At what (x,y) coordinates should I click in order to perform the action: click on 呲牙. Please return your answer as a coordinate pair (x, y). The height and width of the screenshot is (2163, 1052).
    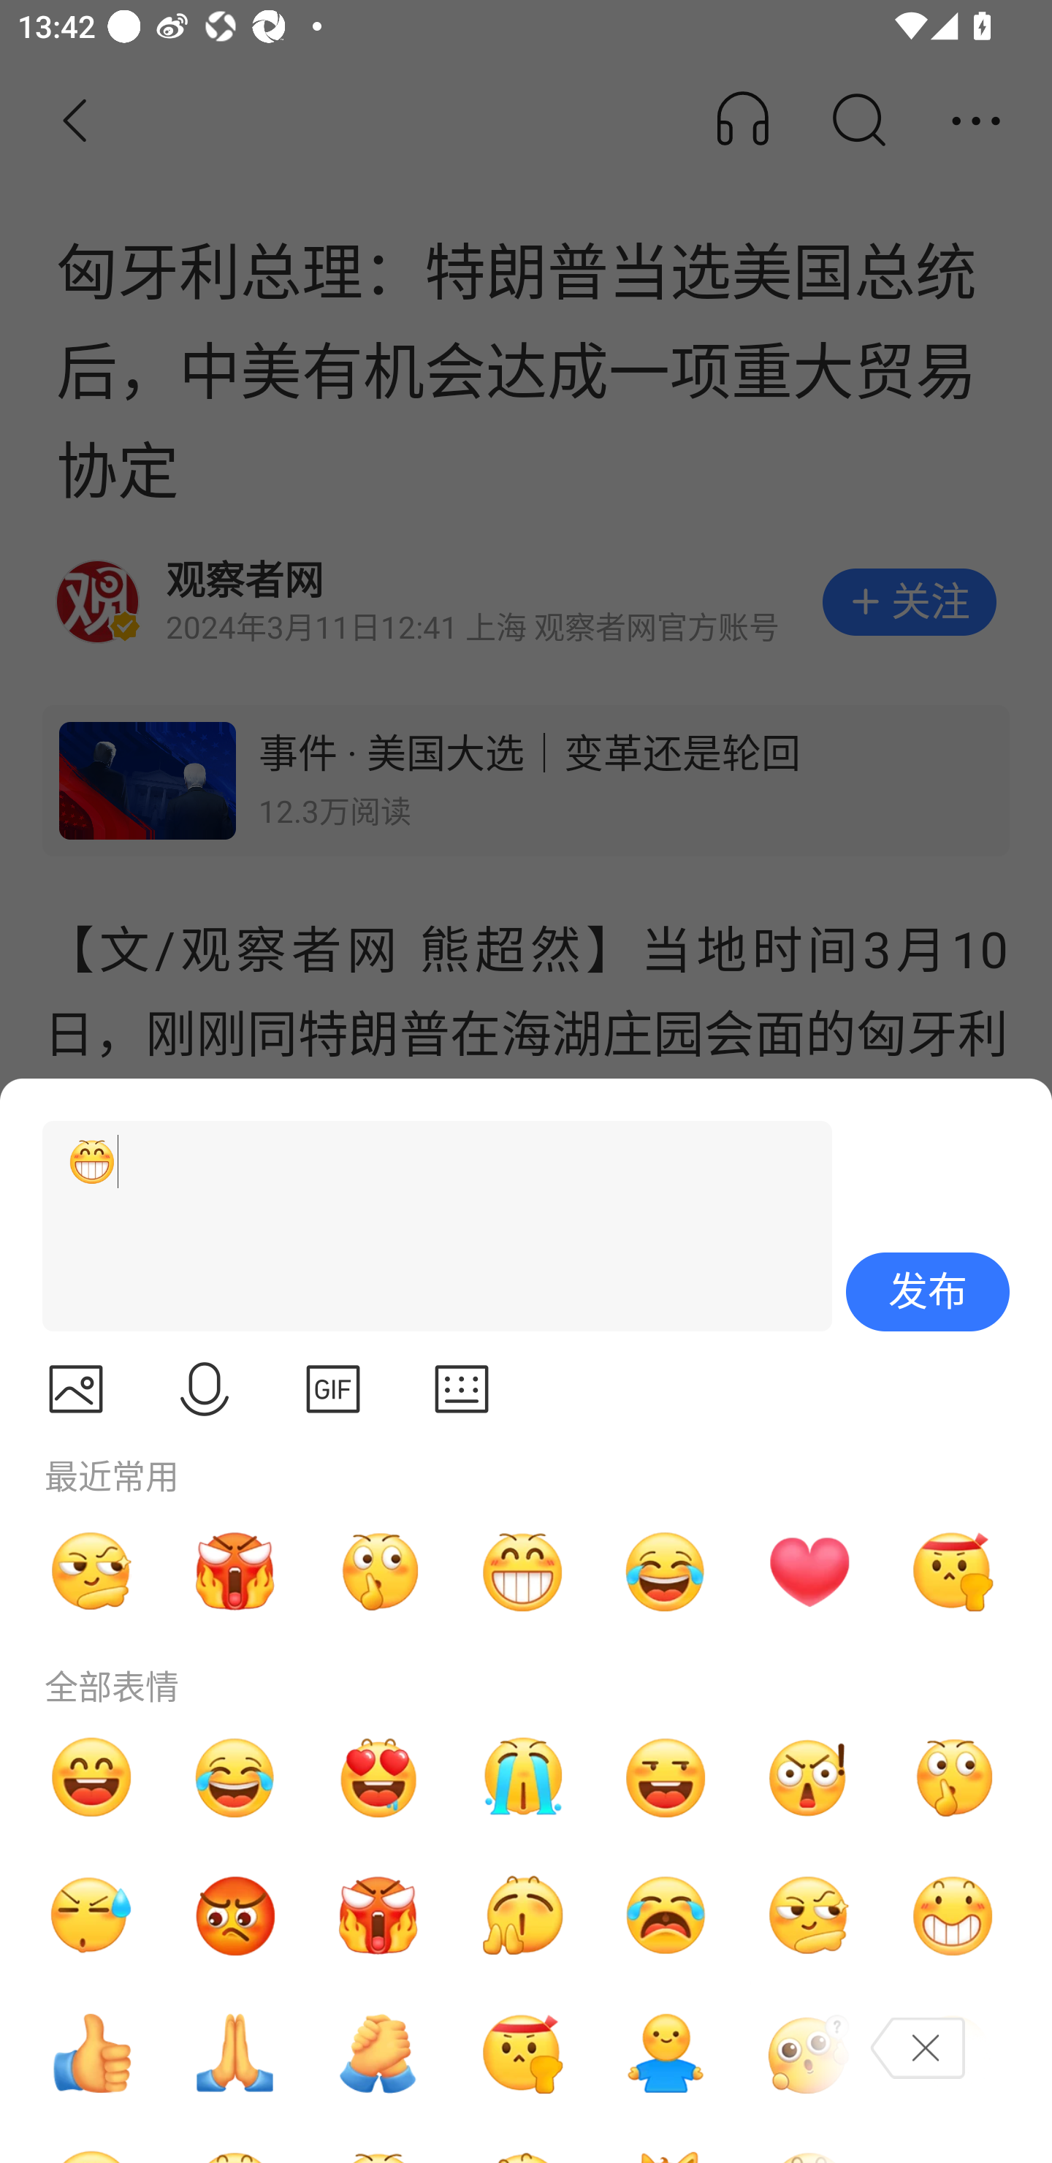
    Looking at the image, I should click on (522, 1571).